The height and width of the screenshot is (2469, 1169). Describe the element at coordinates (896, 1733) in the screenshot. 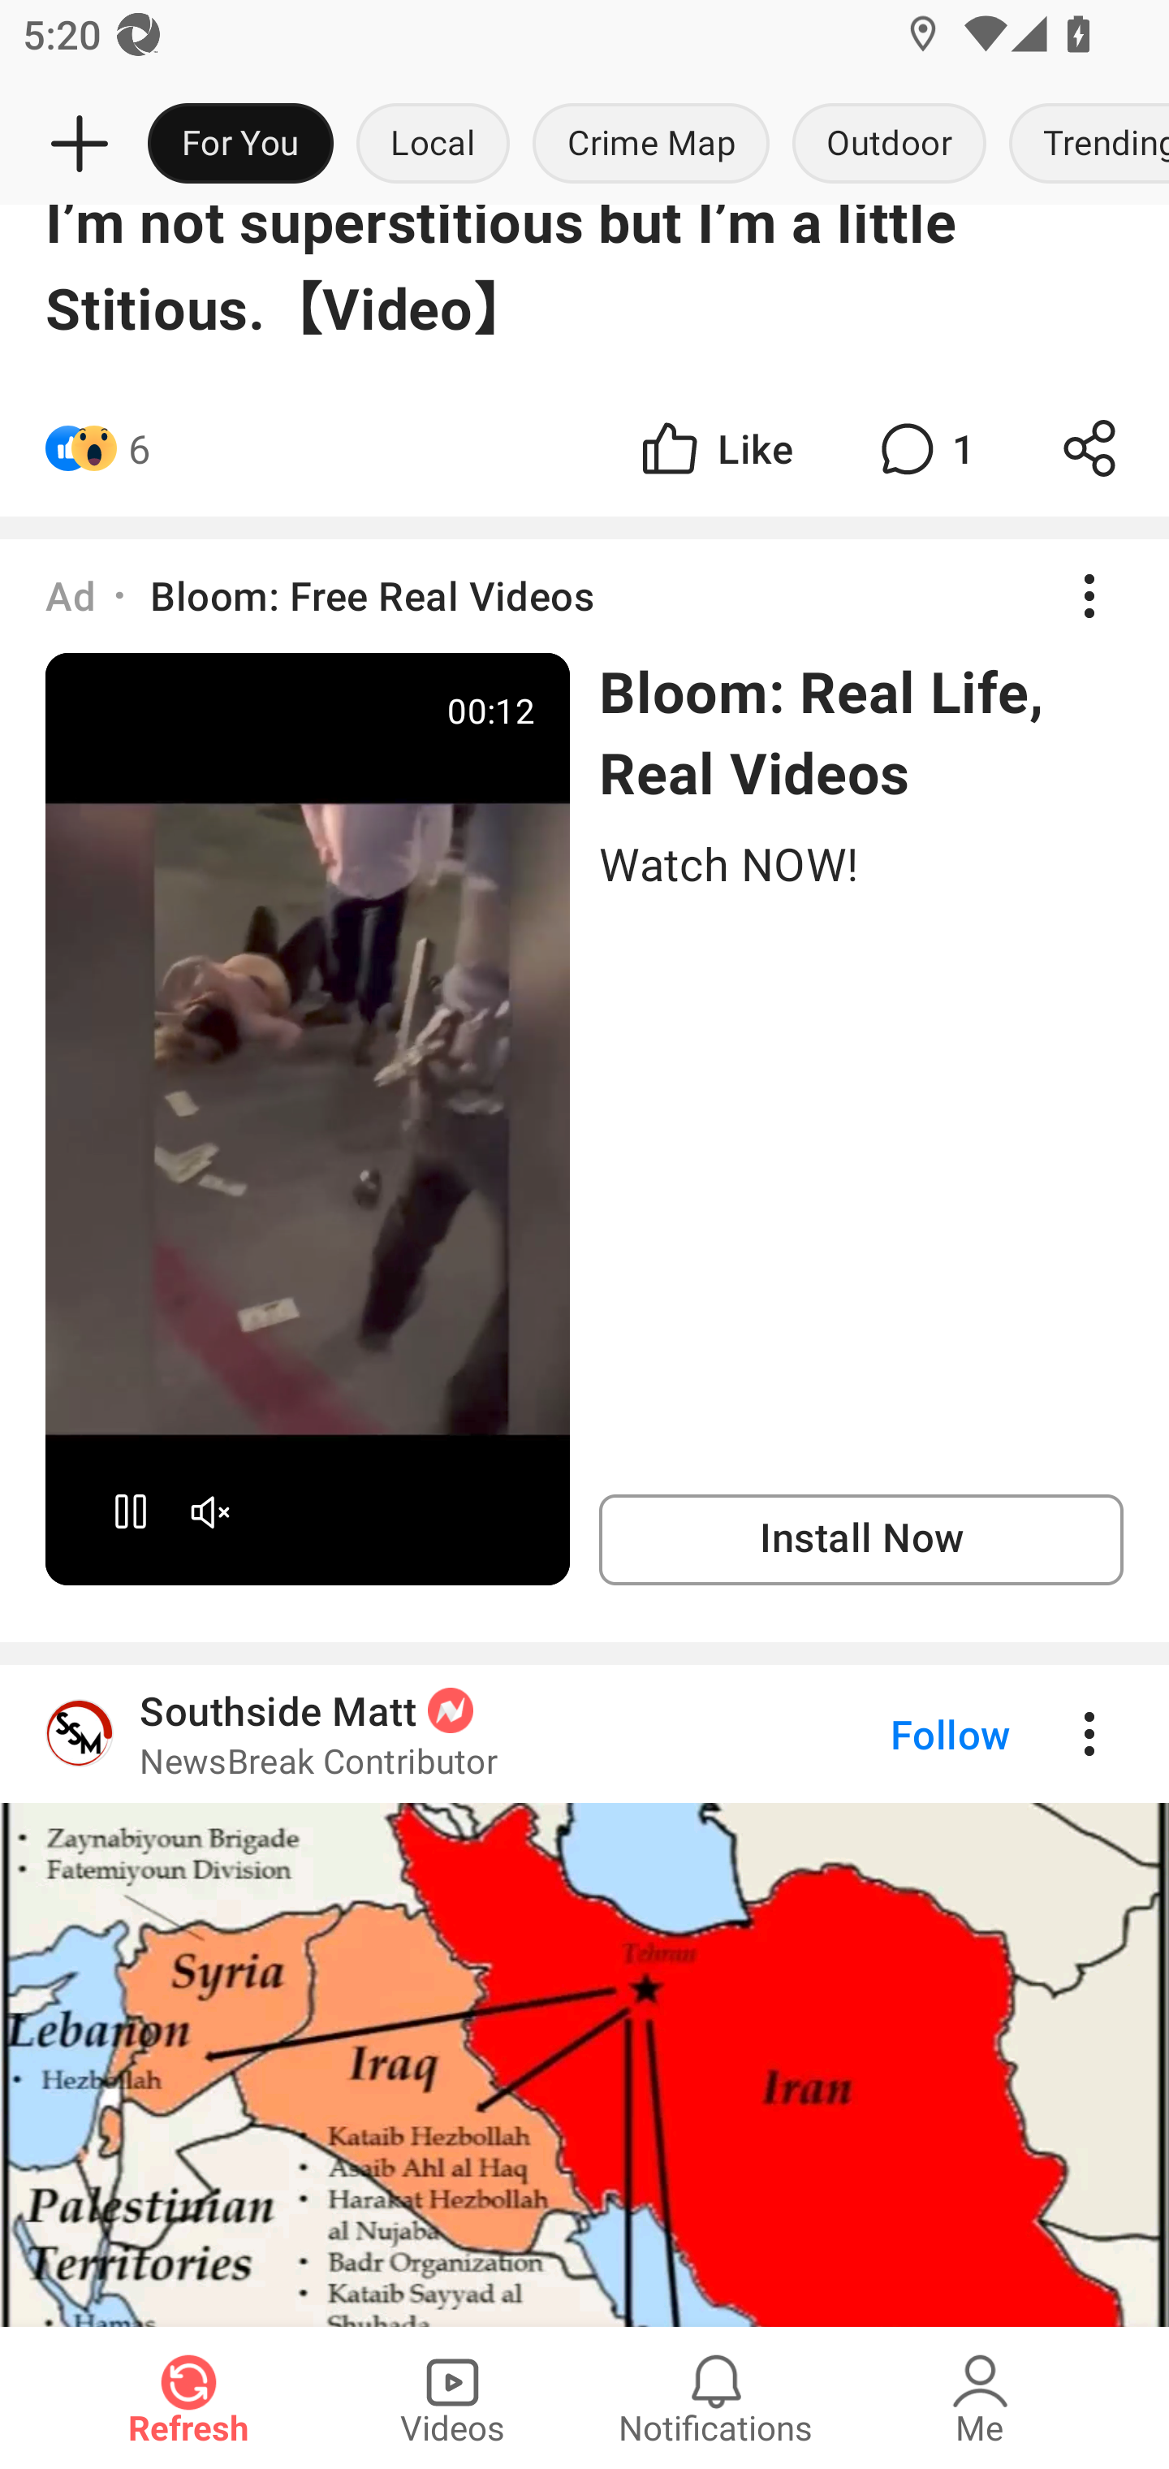

I see `Follow` at that location.